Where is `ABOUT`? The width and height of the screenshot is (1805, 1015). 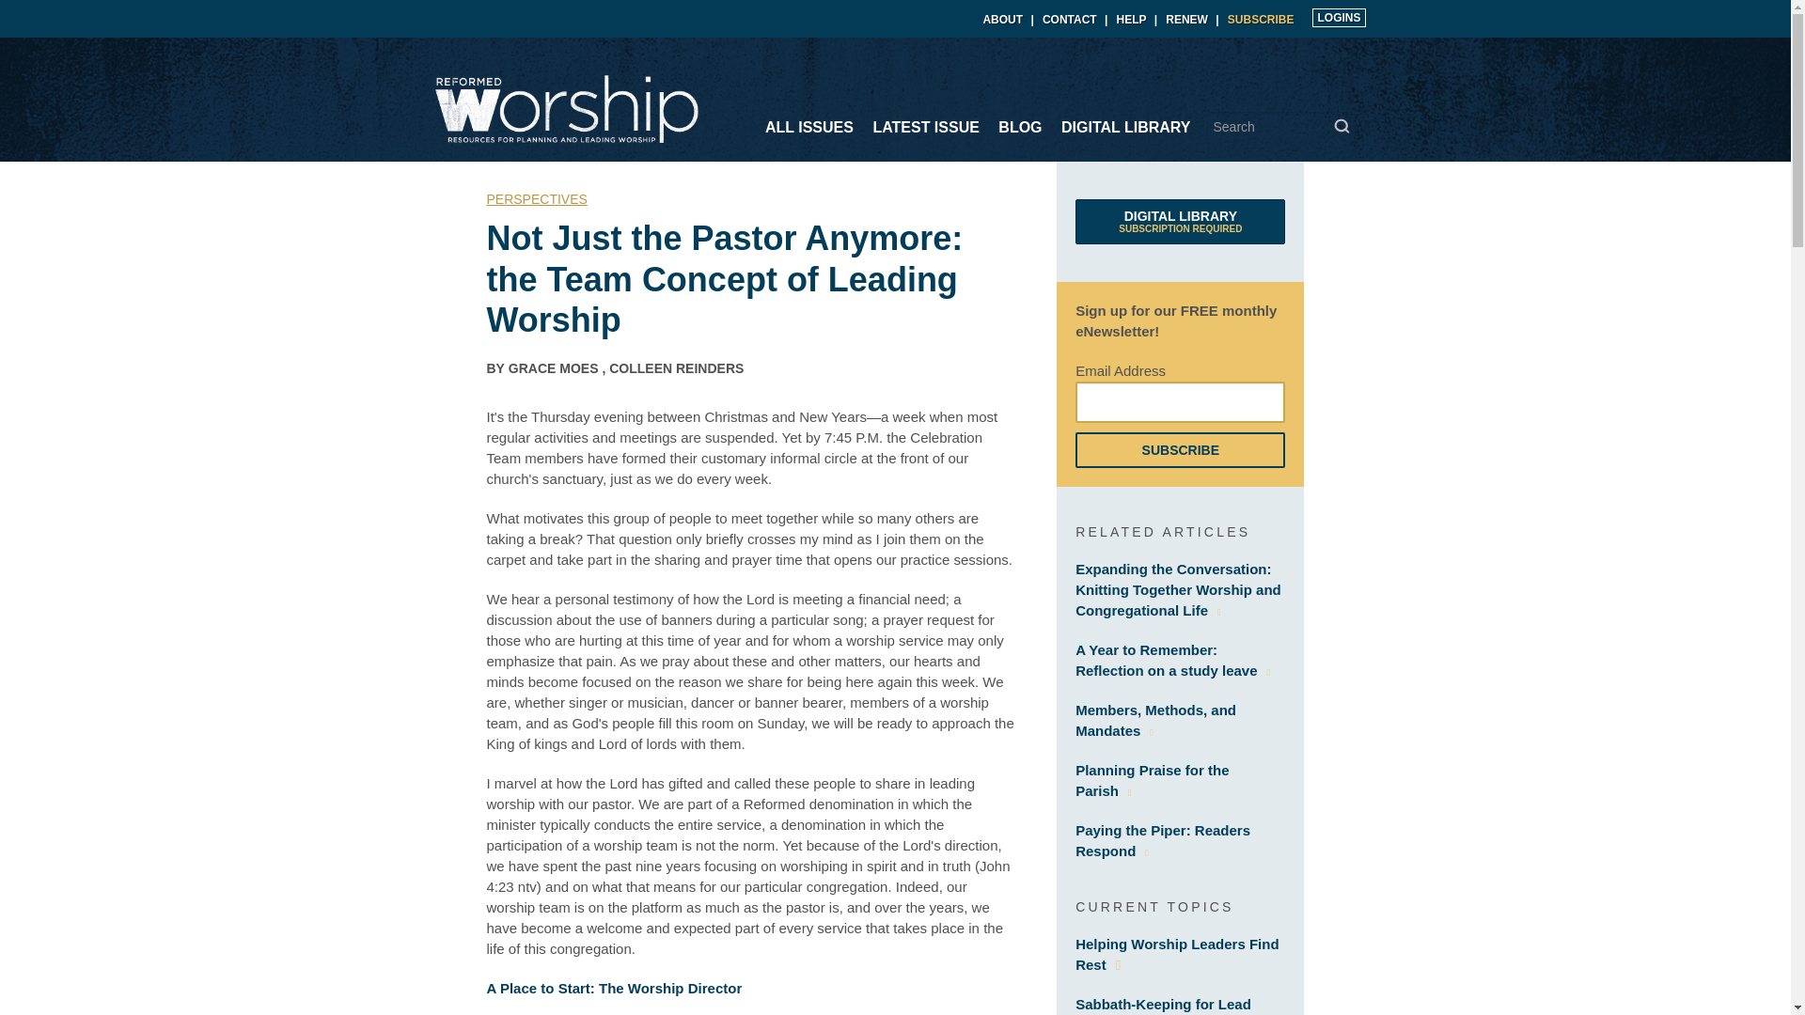 ABOUT is located at coordinates (554, 368).